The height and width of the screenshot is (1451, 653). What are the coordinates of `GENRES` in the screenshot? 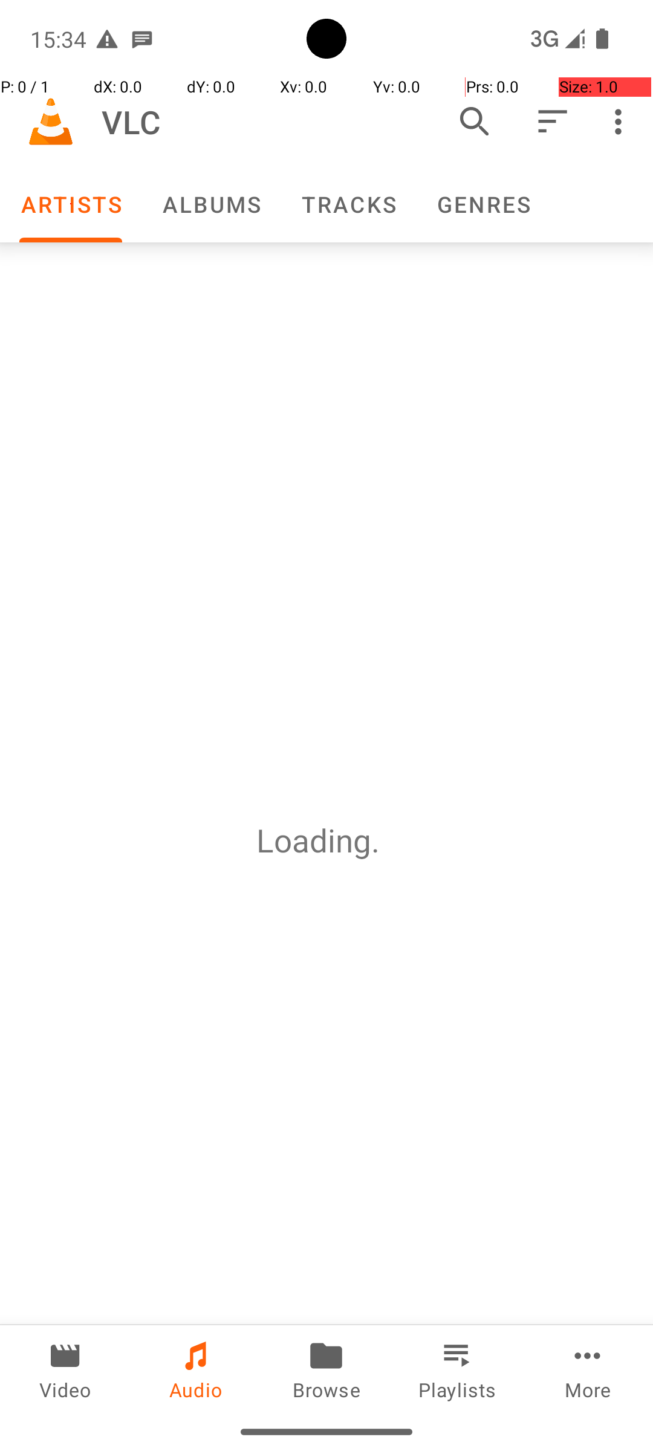 It's located at (483, 204).